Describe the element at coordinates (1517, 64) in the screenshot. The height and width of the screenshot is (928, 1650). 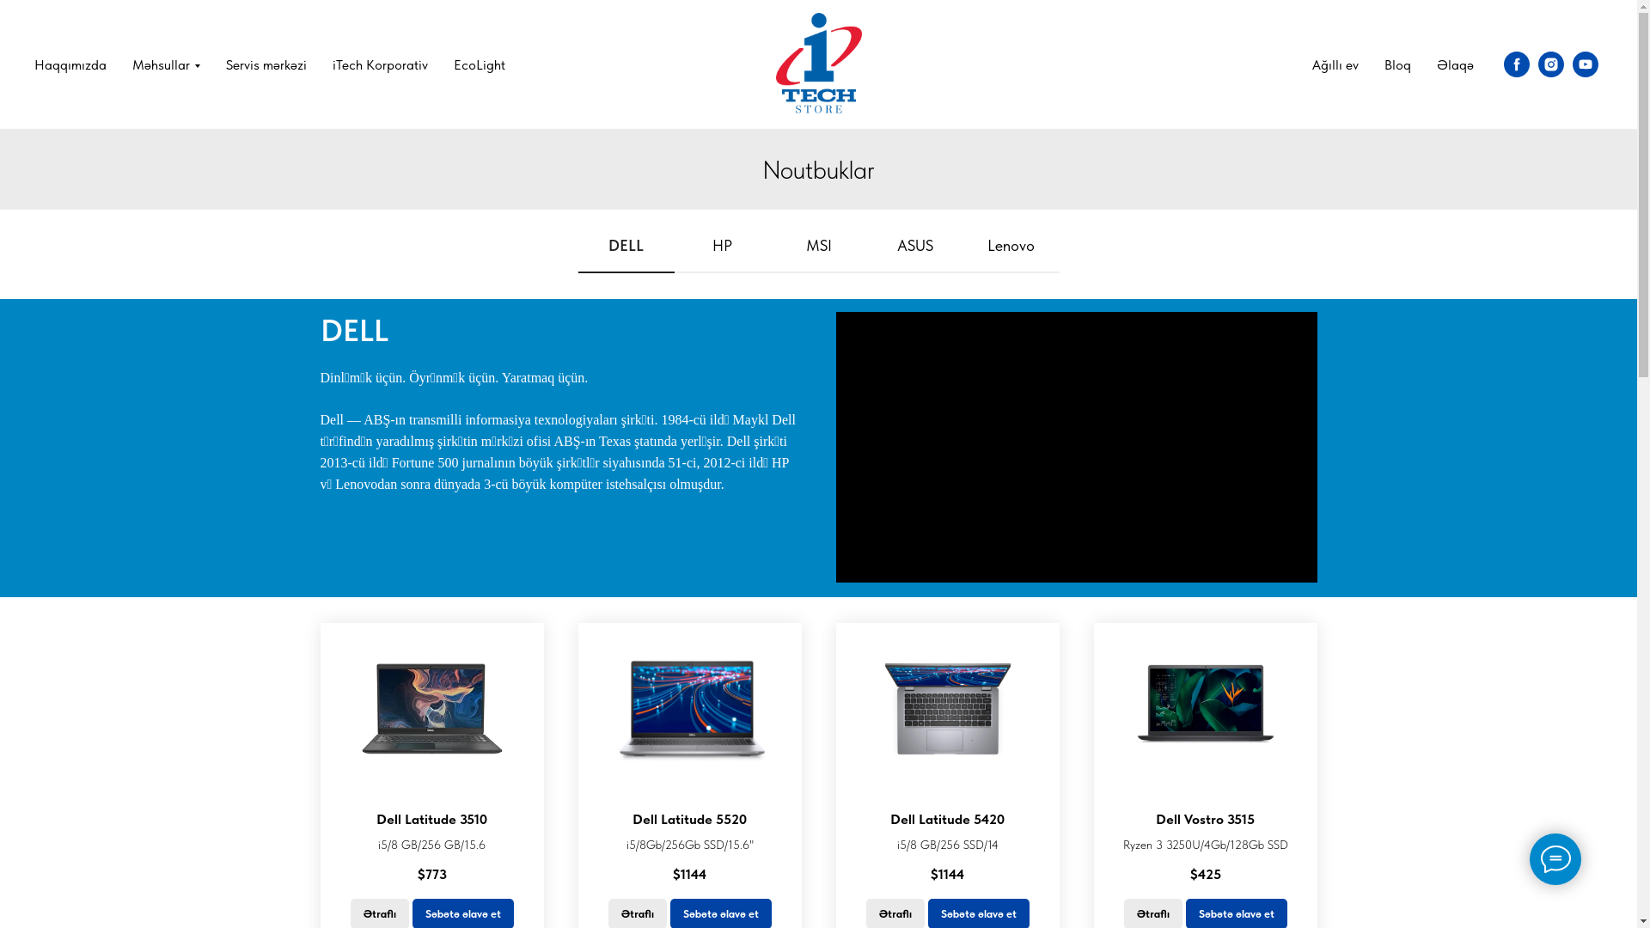
I see `Facebook` at that location.